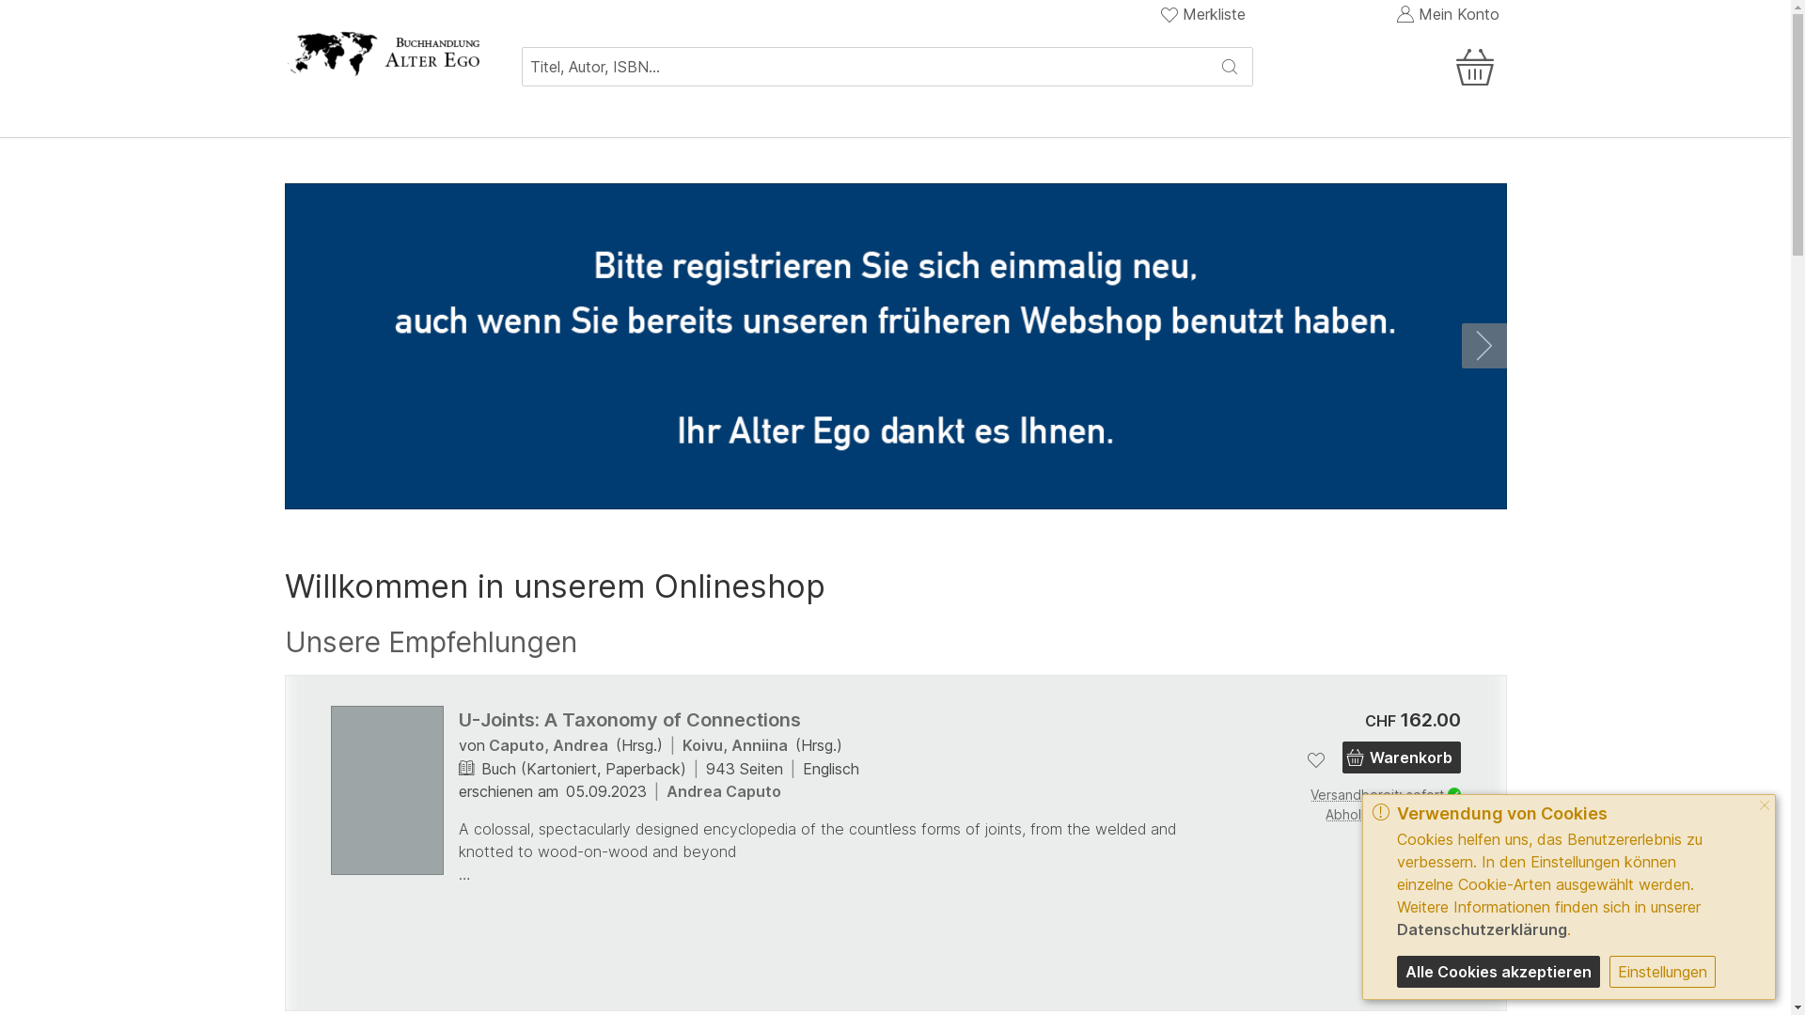 The width and height of the screenshot is (1805, 1015). I want to click on Koivu, Anniina, so click(735, 745).